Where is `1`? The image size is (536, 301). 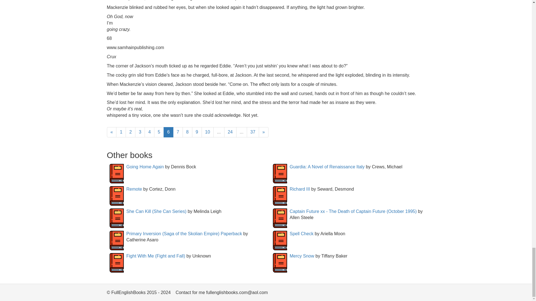 1 is located at coordinates (121, 132).